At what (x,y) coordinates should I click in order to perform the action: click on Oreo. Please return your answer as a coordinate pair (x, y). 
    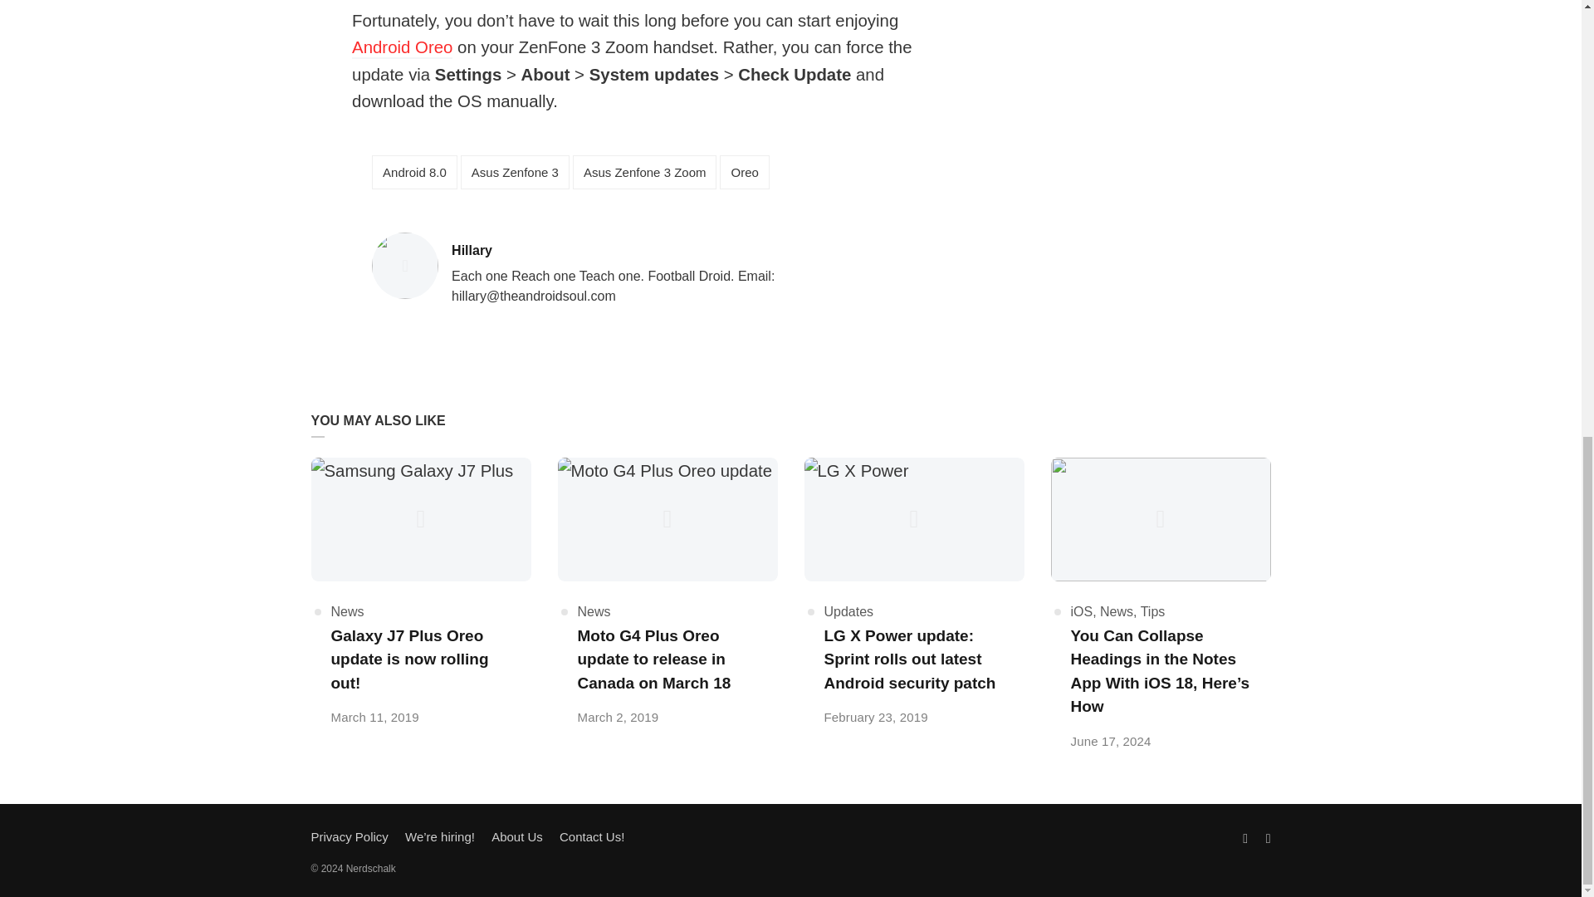
    Looking at the image, I should click on (744, 171).